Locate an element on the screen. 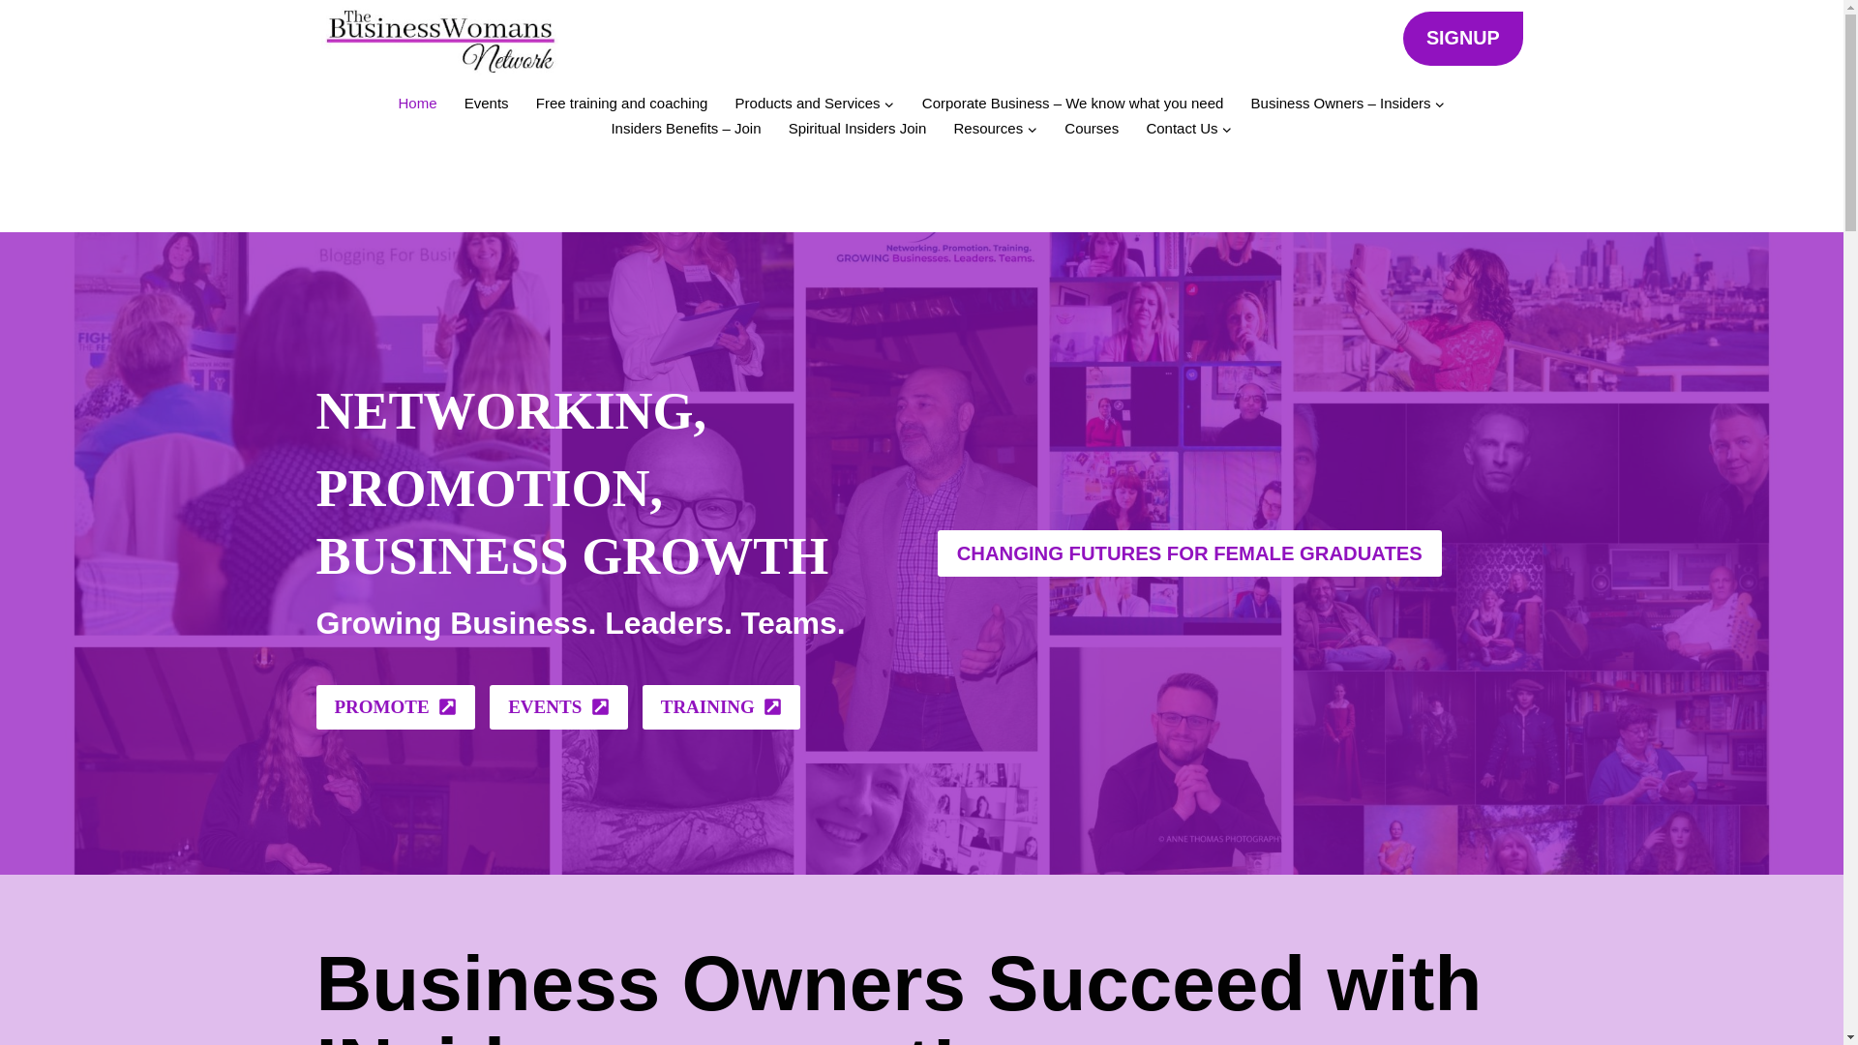 The height and width of the screenshot is (1045, 1858). PROMOTE is located at coordinates (395, 706).